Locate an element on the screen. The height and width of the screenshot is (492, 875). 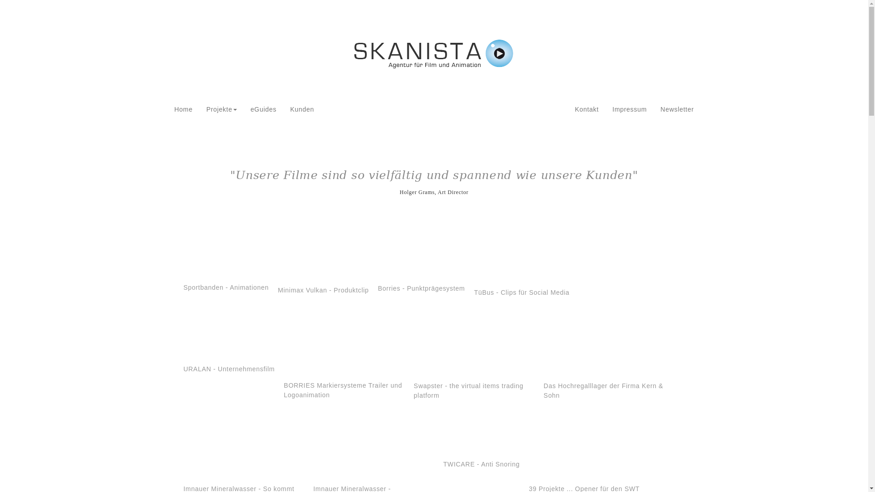
Impressum is located at coordinates (630, 109).